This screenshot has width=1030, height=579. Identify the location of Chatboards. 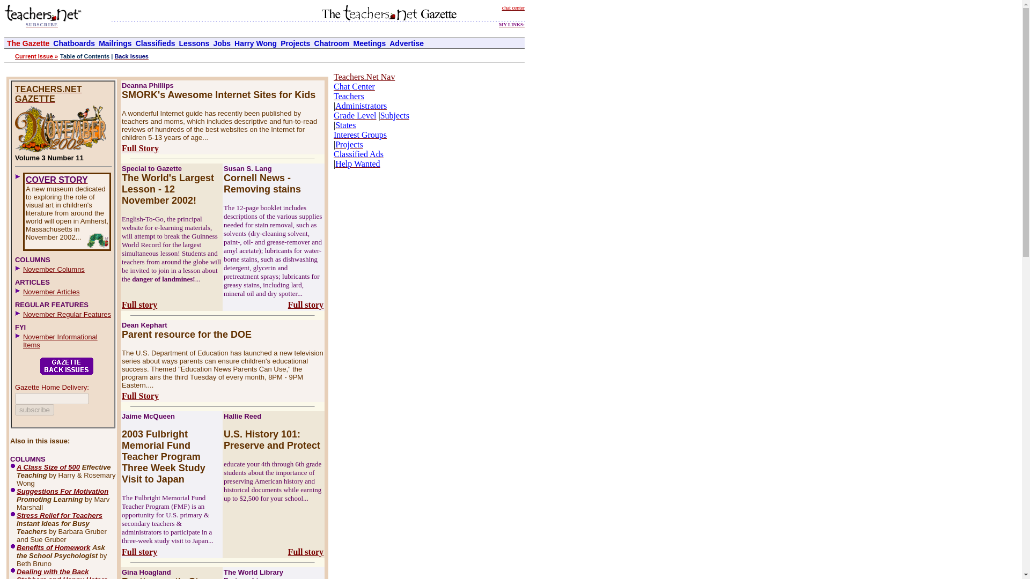
(74, 43).